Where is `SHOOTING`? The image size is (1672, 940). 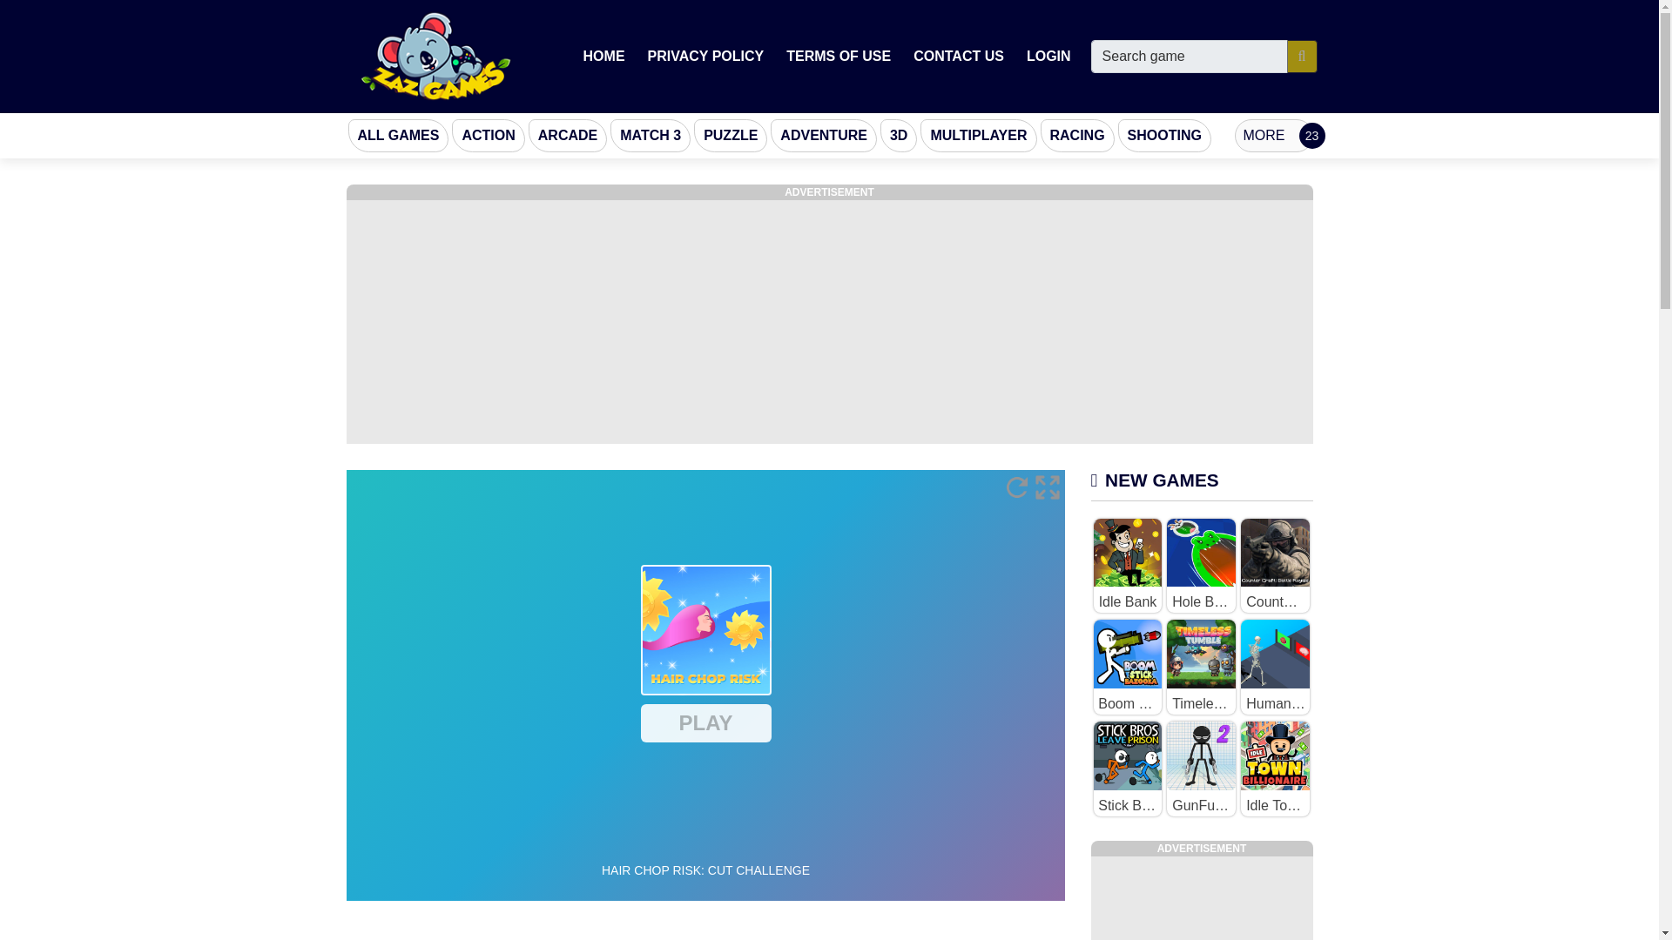
SHOOTING is located at coordinates (1165, 136).